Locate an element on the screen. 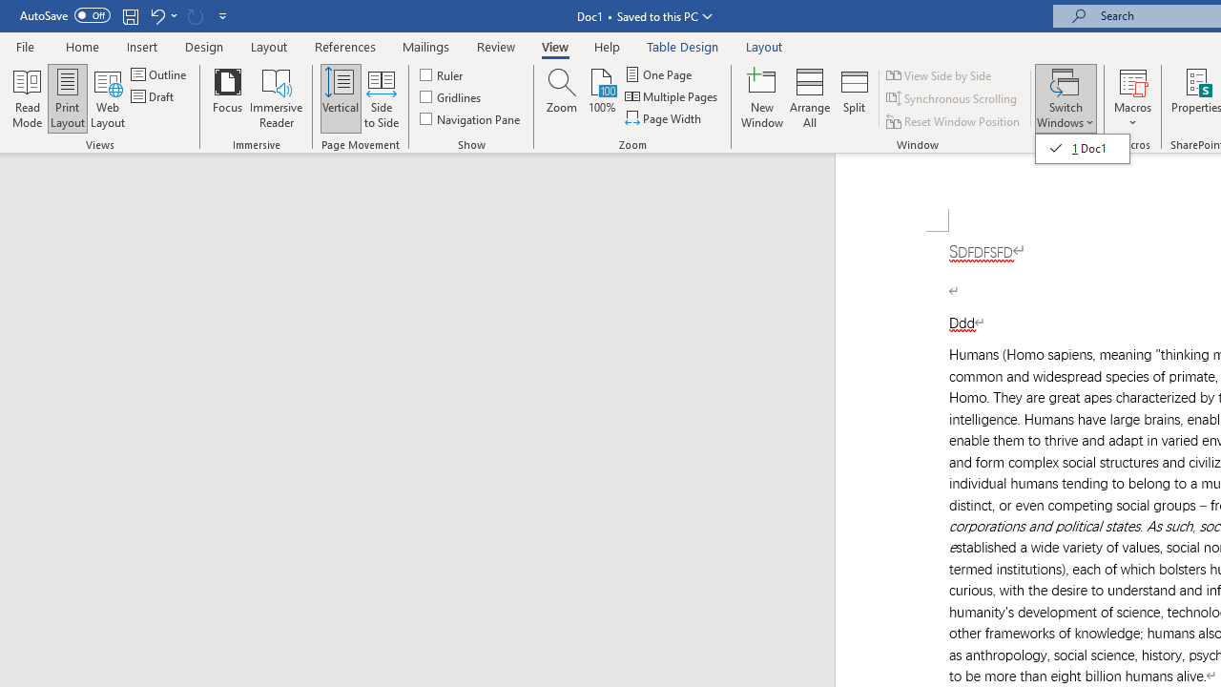  Side to Side is located at coordinates (382, 97).